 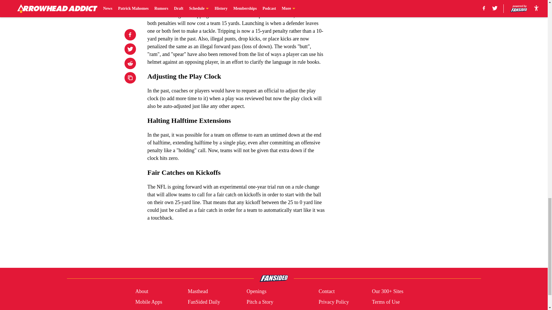 I want to click on Mobile Apps, so click(x=149, y=302).